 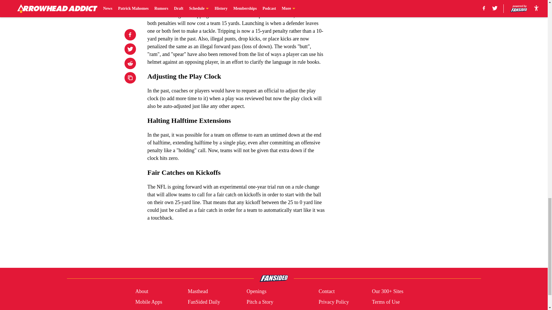 I want to click on Mobile Apps, so click(x=149, y=302).